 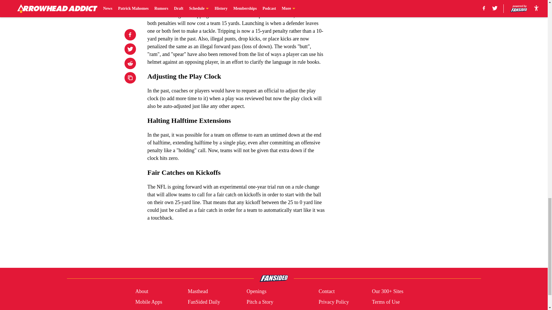 I want to click on Mobile Apps, so click(x=149, y=302).